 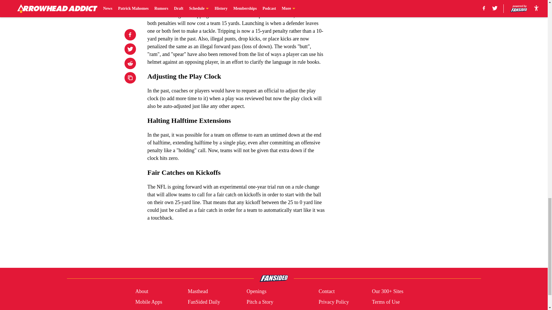 I want to click on Mobile Apps, so click(x=149, y=302).